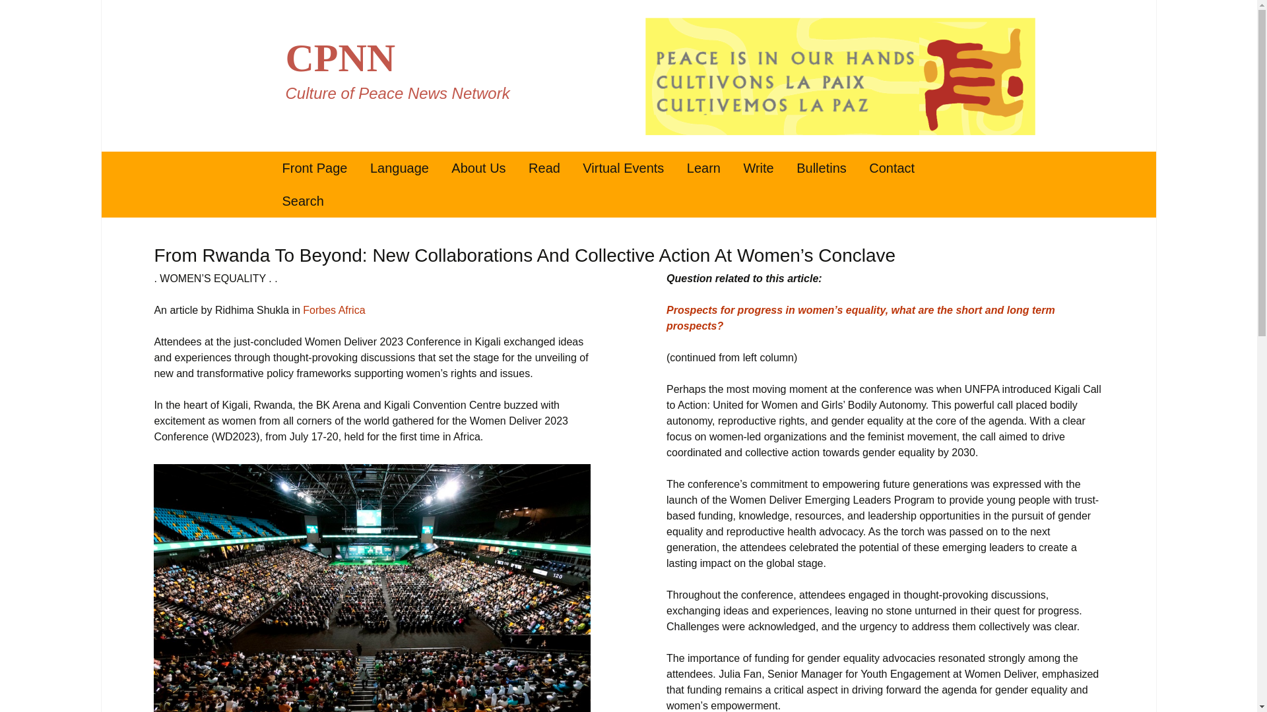 This screenshot has height=712, width=1267. I want to click on Bulletins, so click(821, 167).